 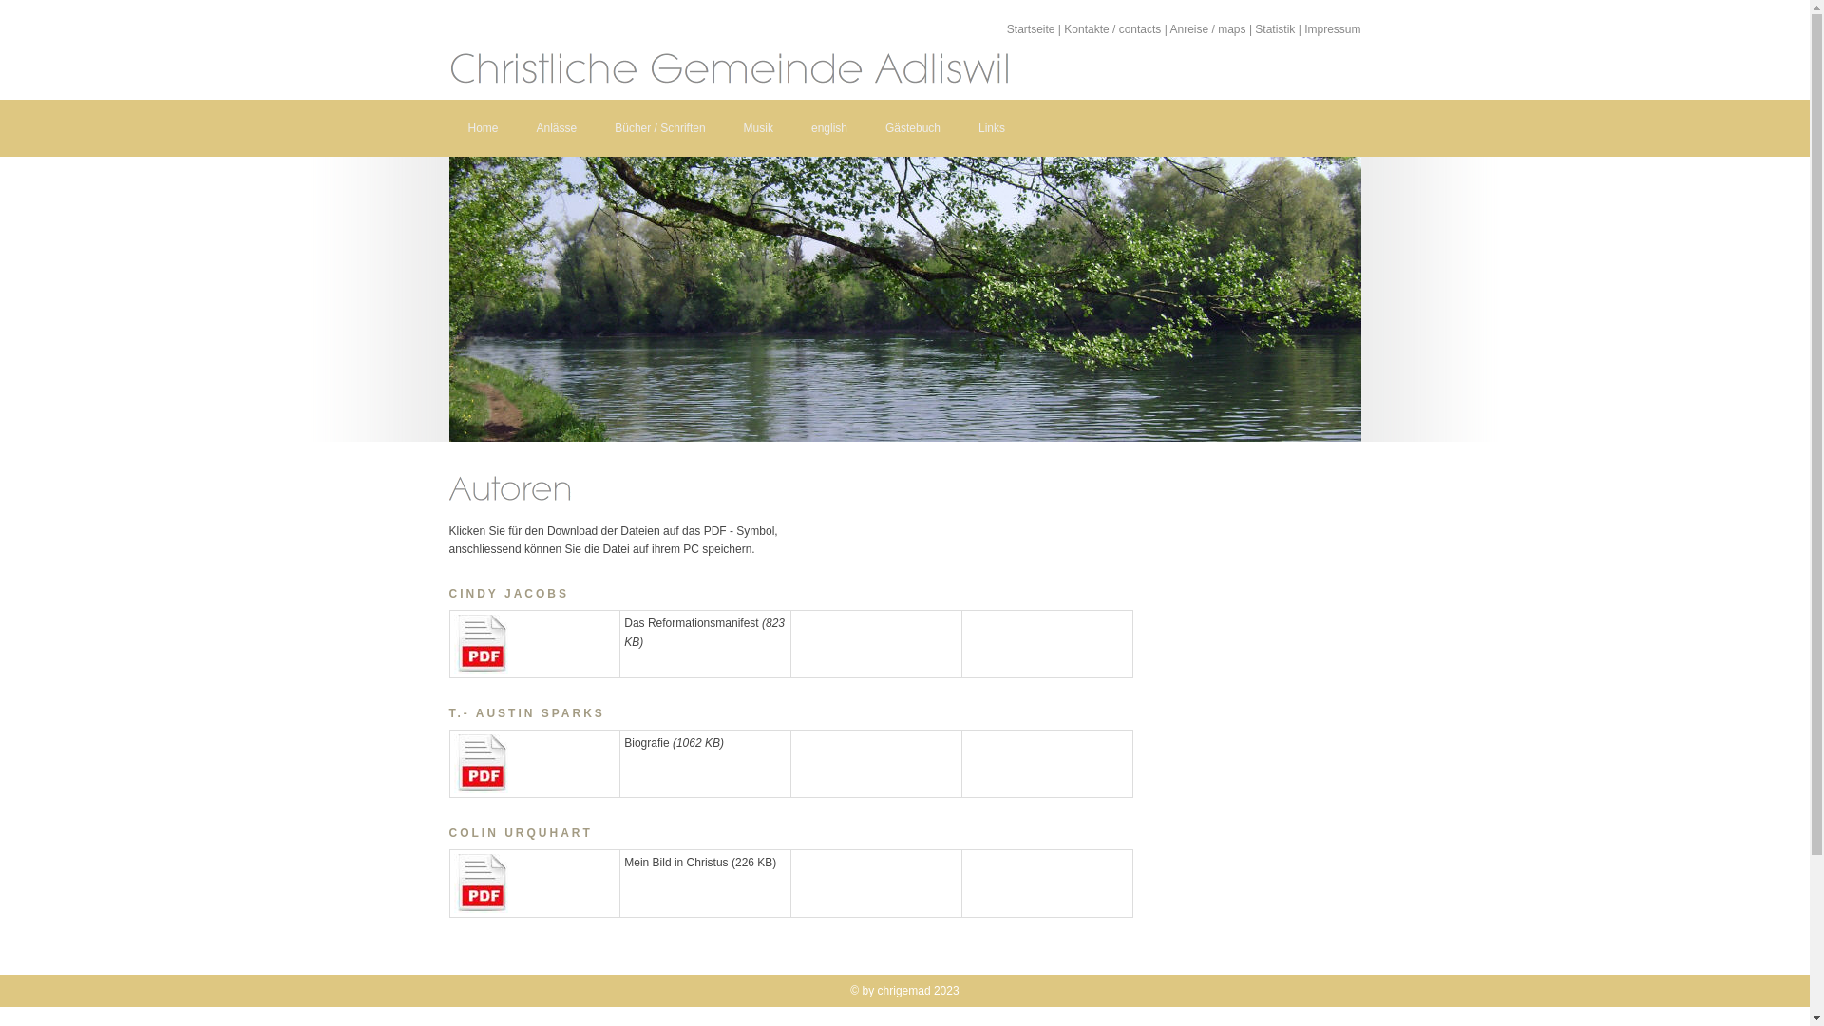 What do you see at coordinates (758, 128) in the screenshot?
I see `Musik` at bounding box center [758, 128].